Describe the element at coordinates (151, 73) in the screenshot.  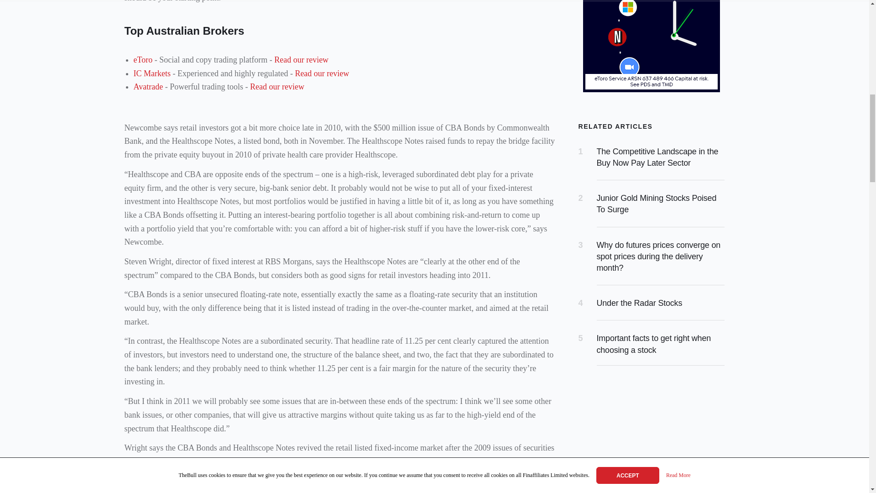
I see `IC Markets` at that location.